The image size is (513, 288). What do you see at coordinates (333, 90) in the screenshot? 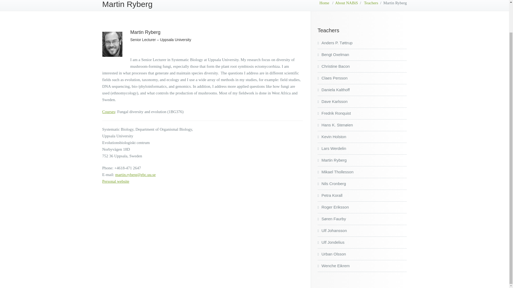
I see `Daniela Kalthoff` at bounding box center [333, 90].